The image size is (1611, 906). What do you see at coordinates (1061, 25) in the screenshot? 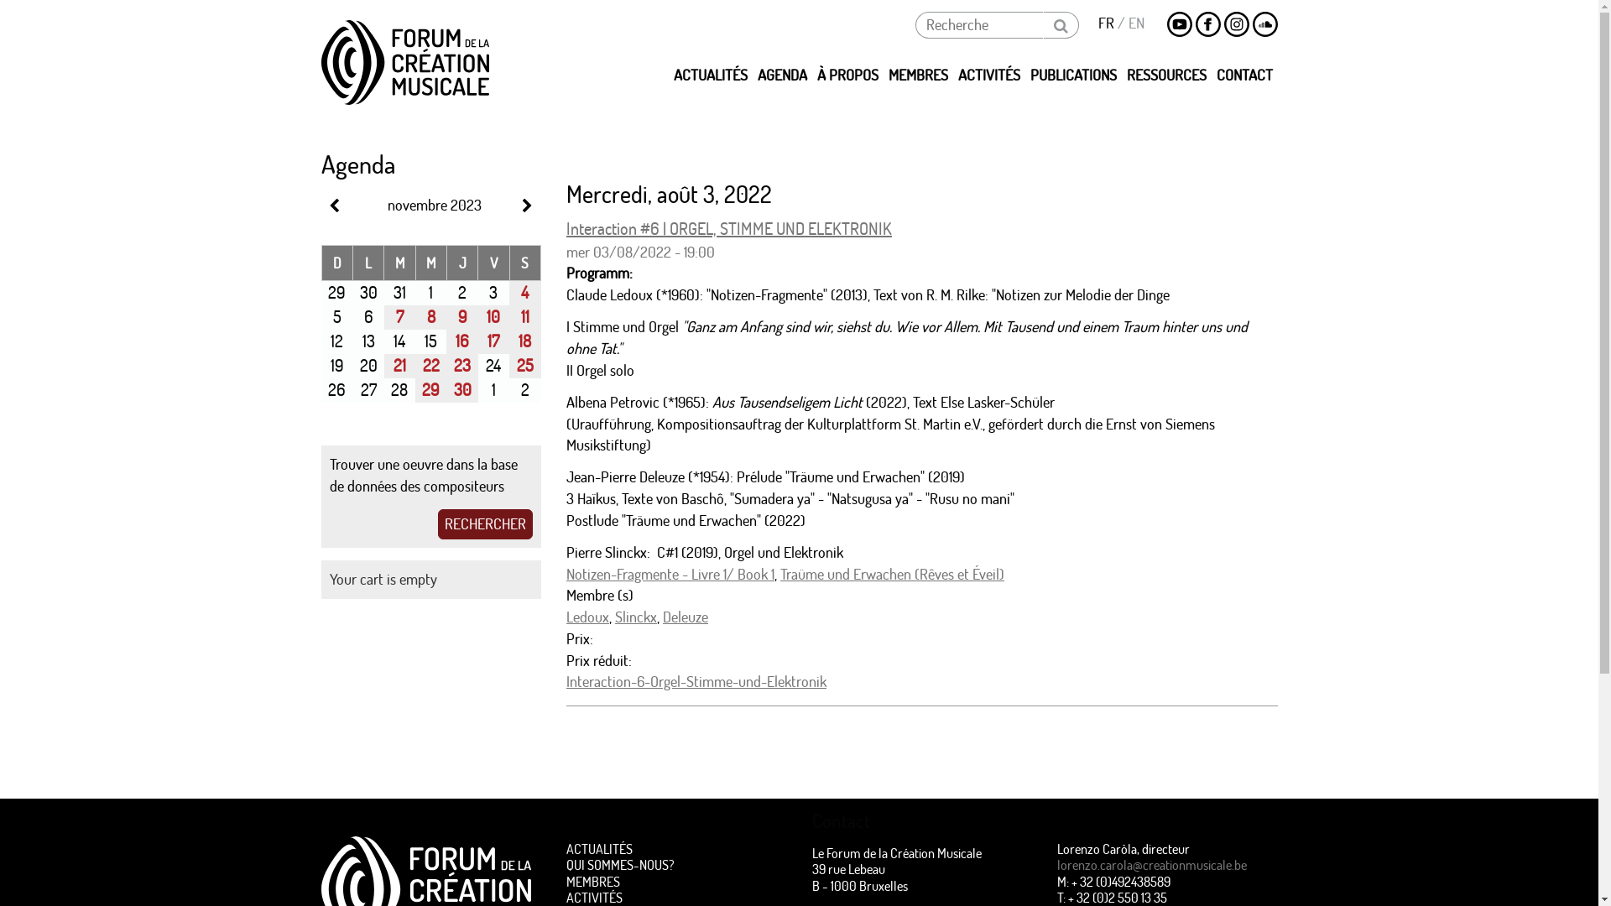
I see `Recherche` at bounding box center [1061, 25].